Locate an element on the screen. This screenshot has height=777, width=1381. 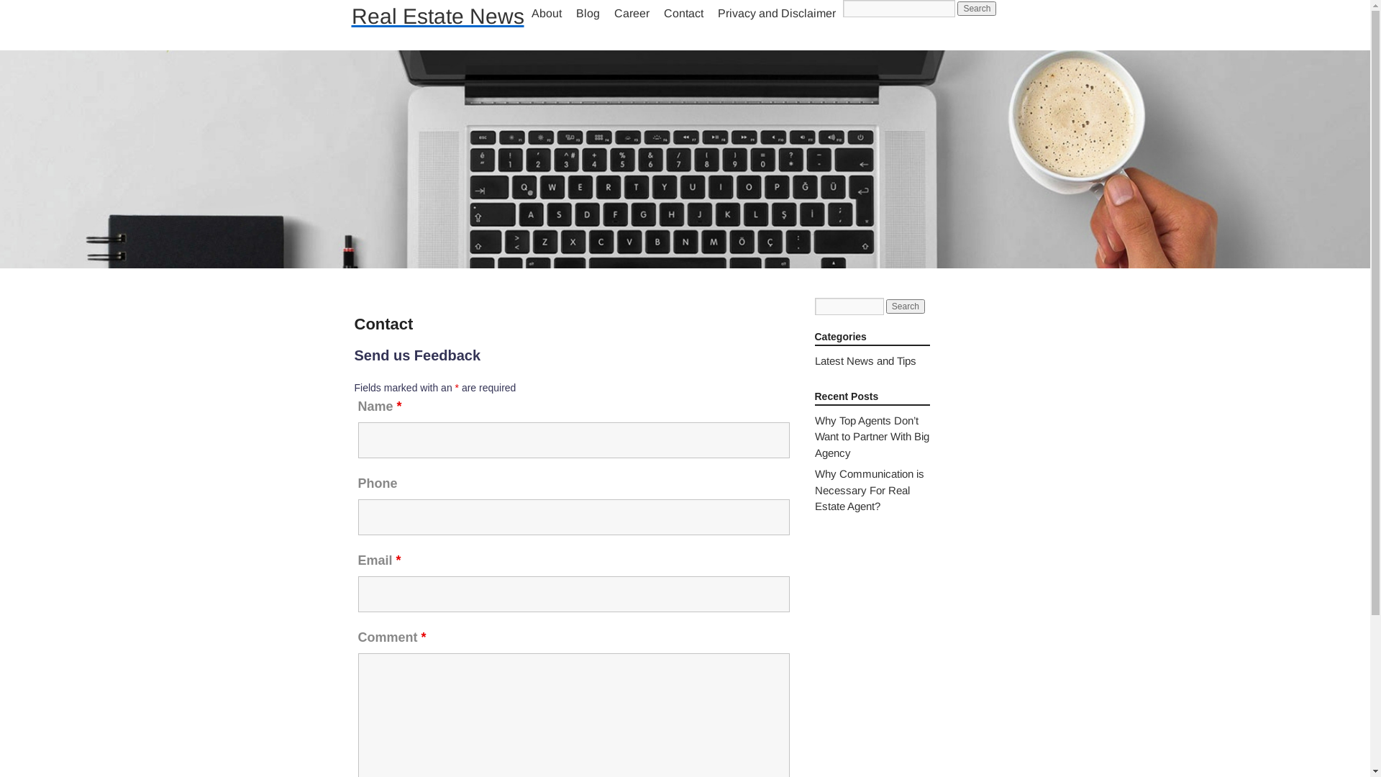
Privacy and Disclaimer is located at coordinates (777, 14).